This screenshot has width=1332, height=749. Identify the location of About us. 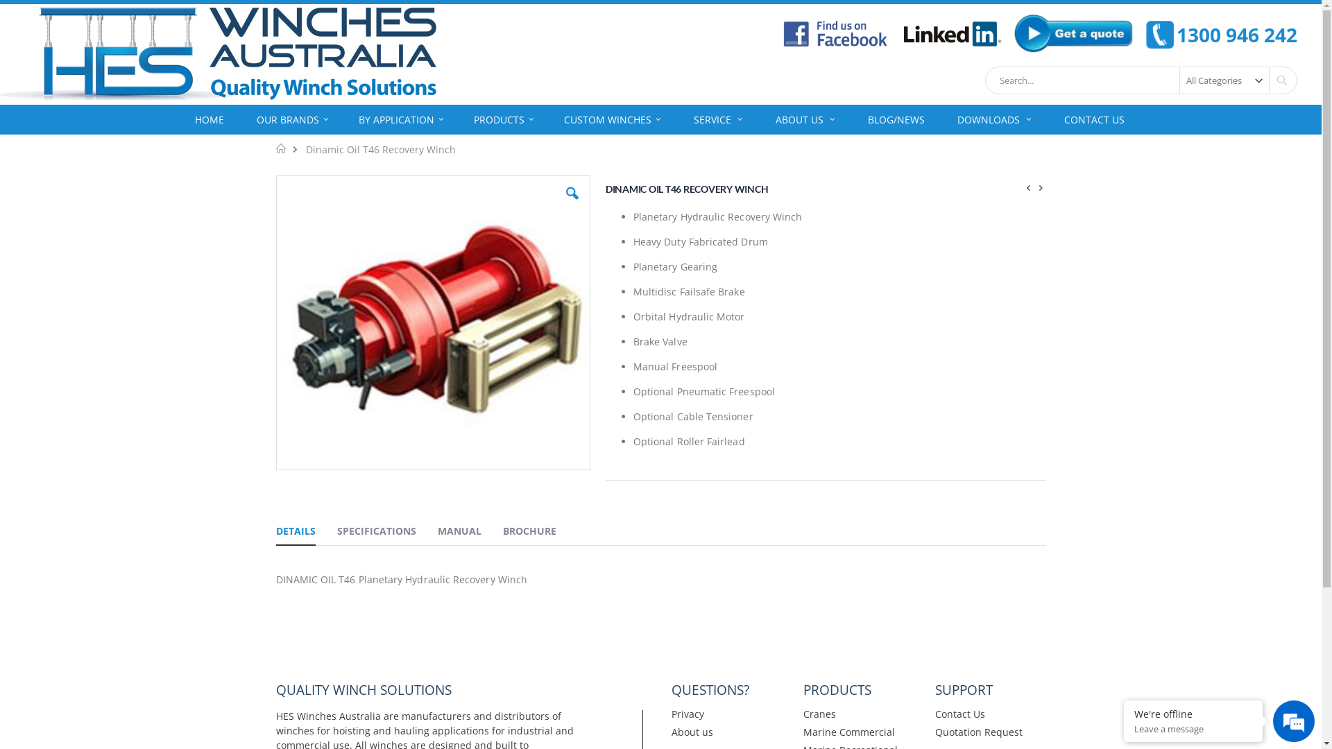
(692, 732).